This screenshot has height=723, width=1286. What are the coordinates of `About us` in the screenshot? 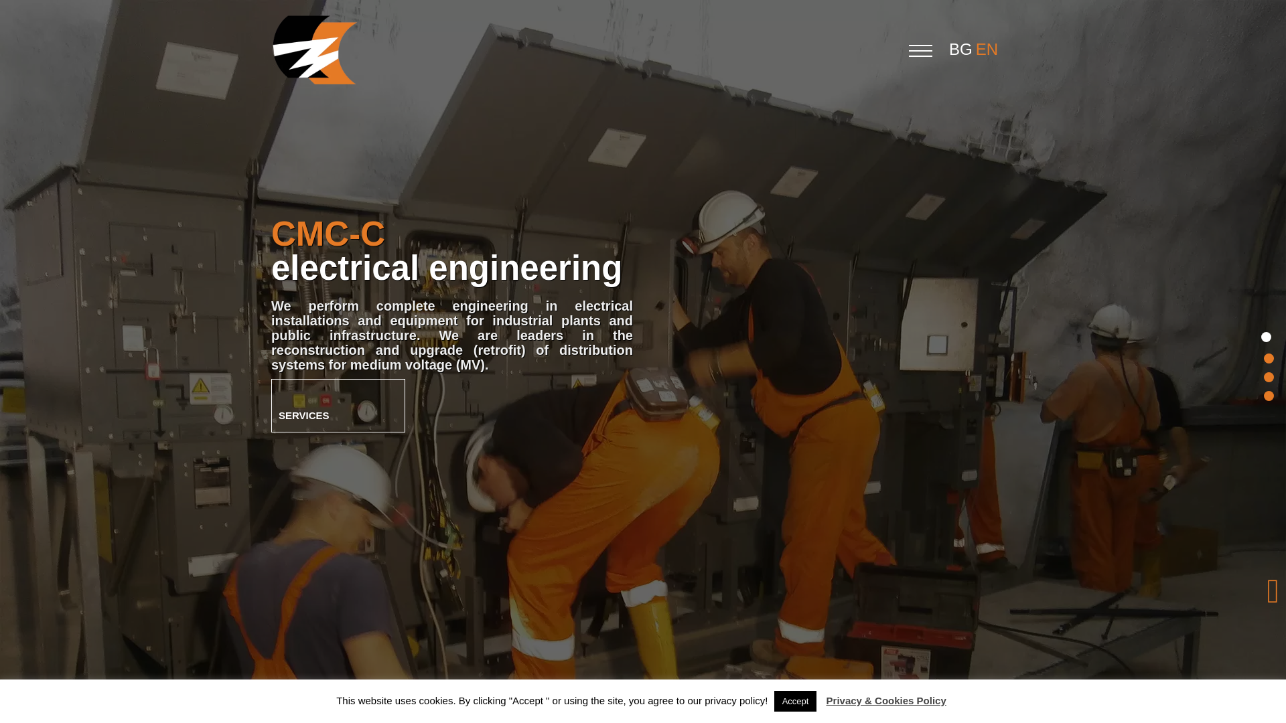 It's located at (1265, 355).